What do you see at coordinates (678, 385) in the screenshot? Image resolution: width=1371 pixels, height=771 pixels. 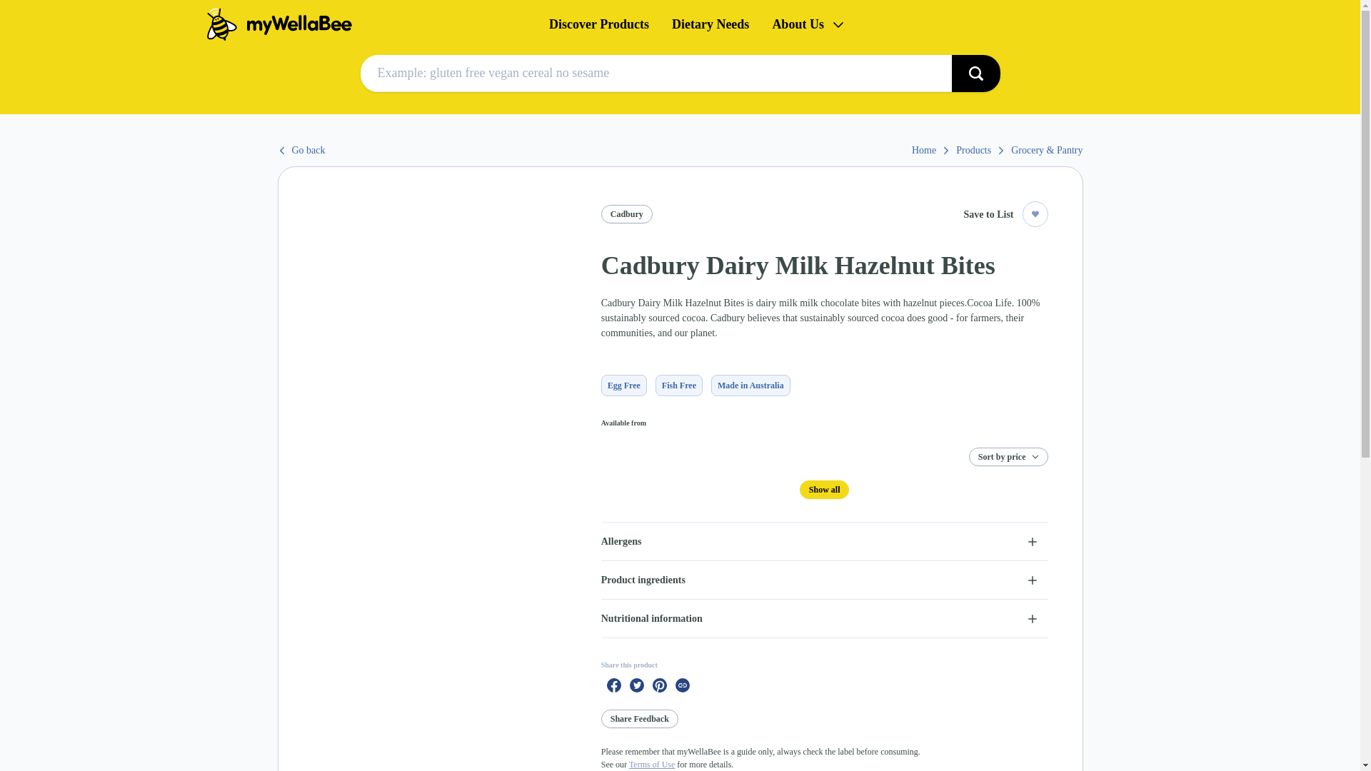 I see `Fish Free` at bounding box center [678, 385].